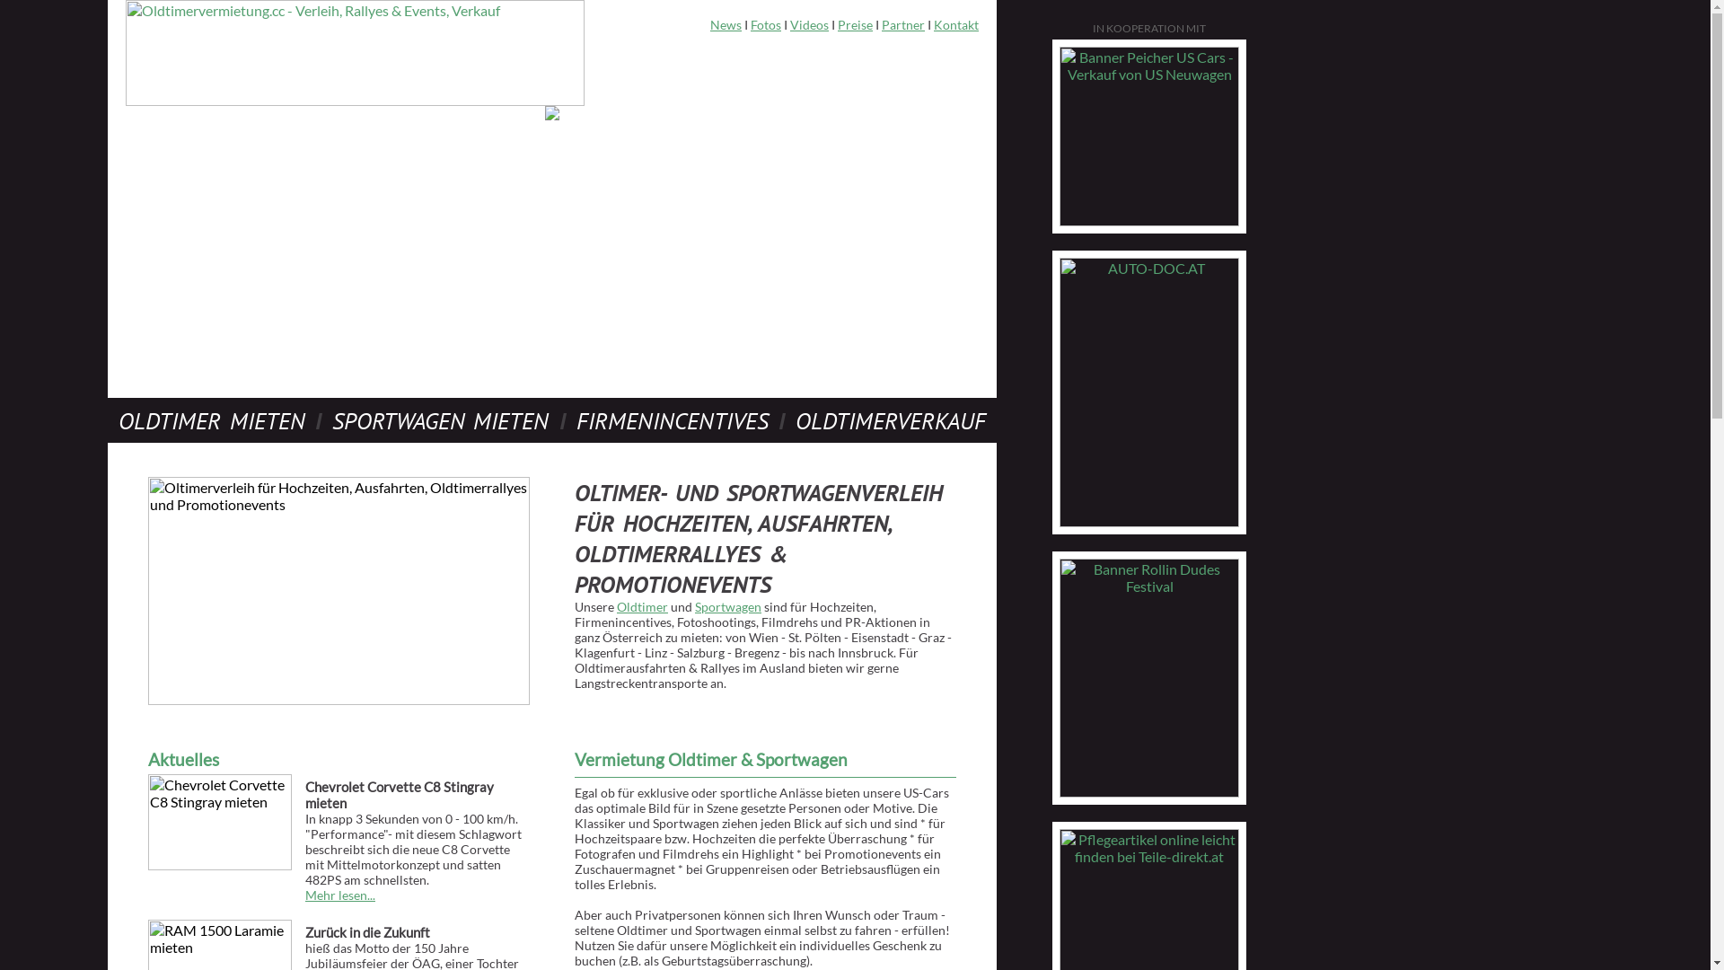 This screenshot has width=1724, height=970. Describe the element at coordinates (212, 420) in the screenshot. I see `OLDTIMER MIETEN` at that location.